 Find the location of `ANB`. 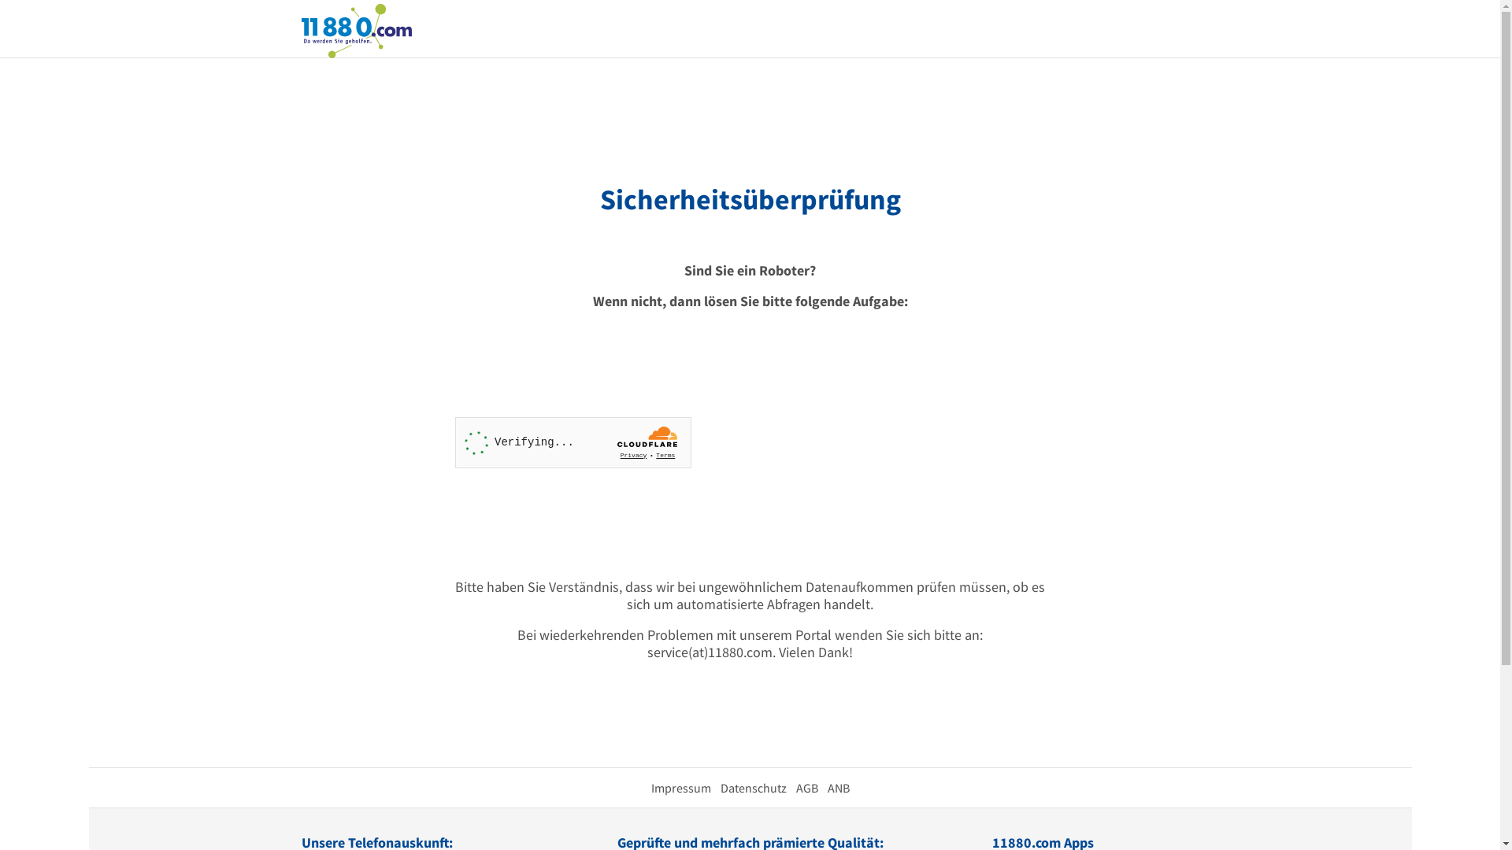

ANB is located at coordinates (838, 788).